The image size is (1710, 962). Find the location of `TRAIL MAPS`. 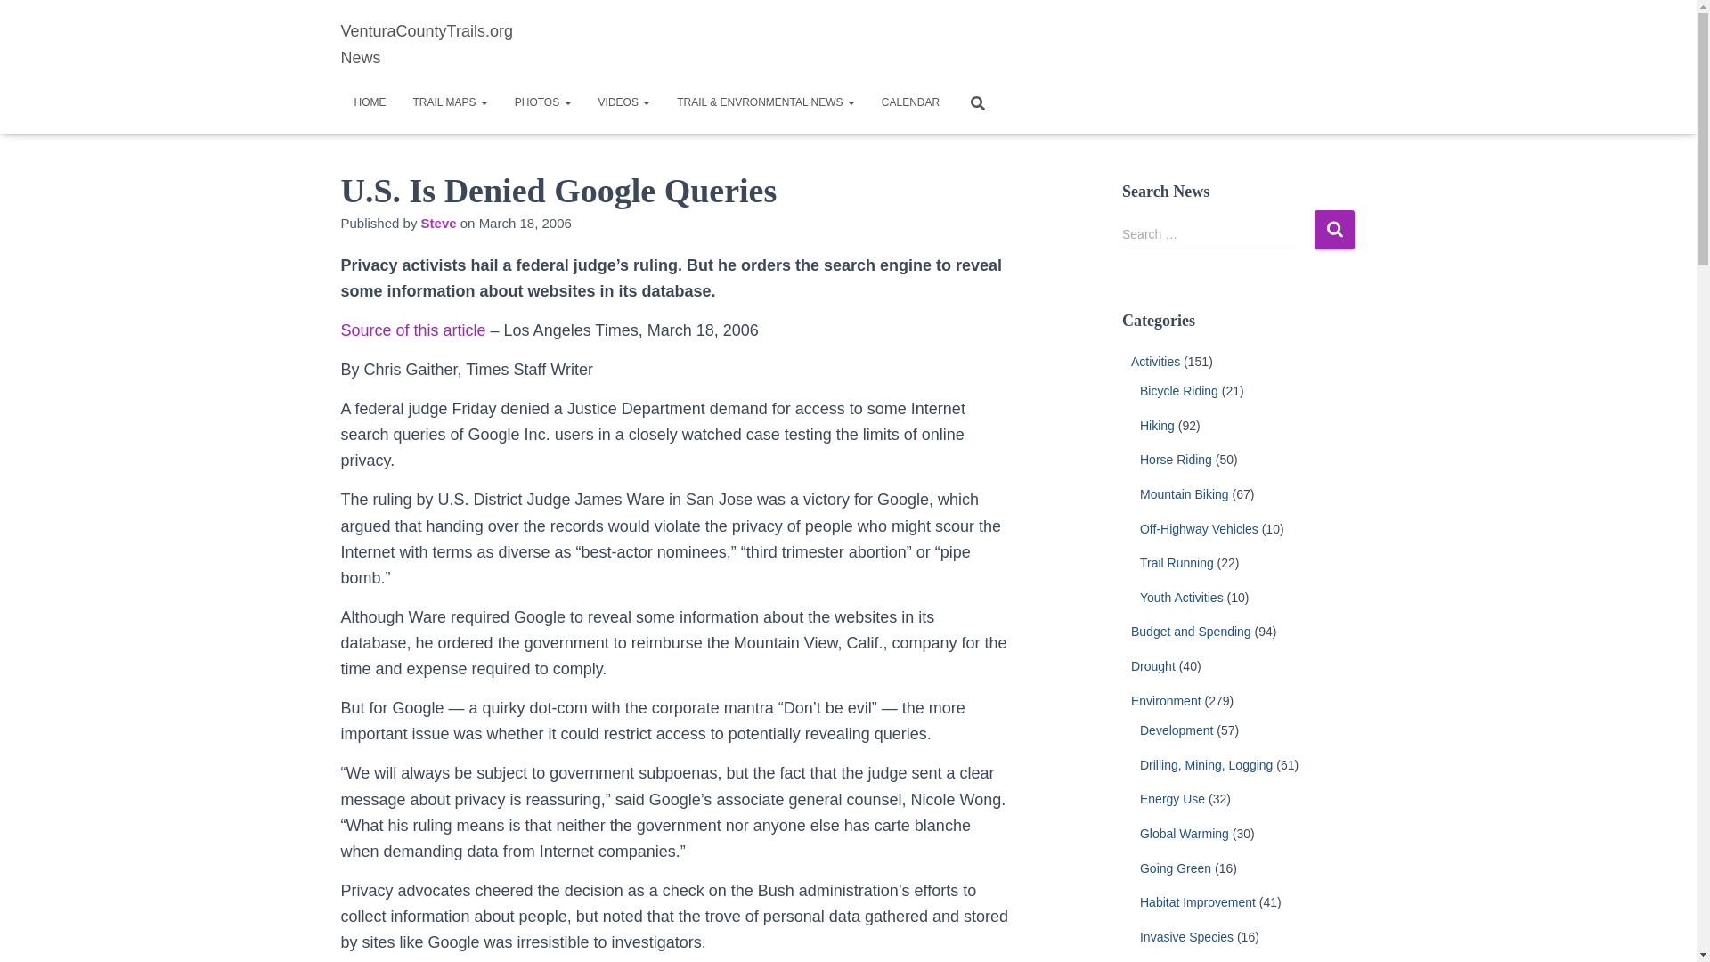

TRAIL MAPS is located at coordinates (449, 102).